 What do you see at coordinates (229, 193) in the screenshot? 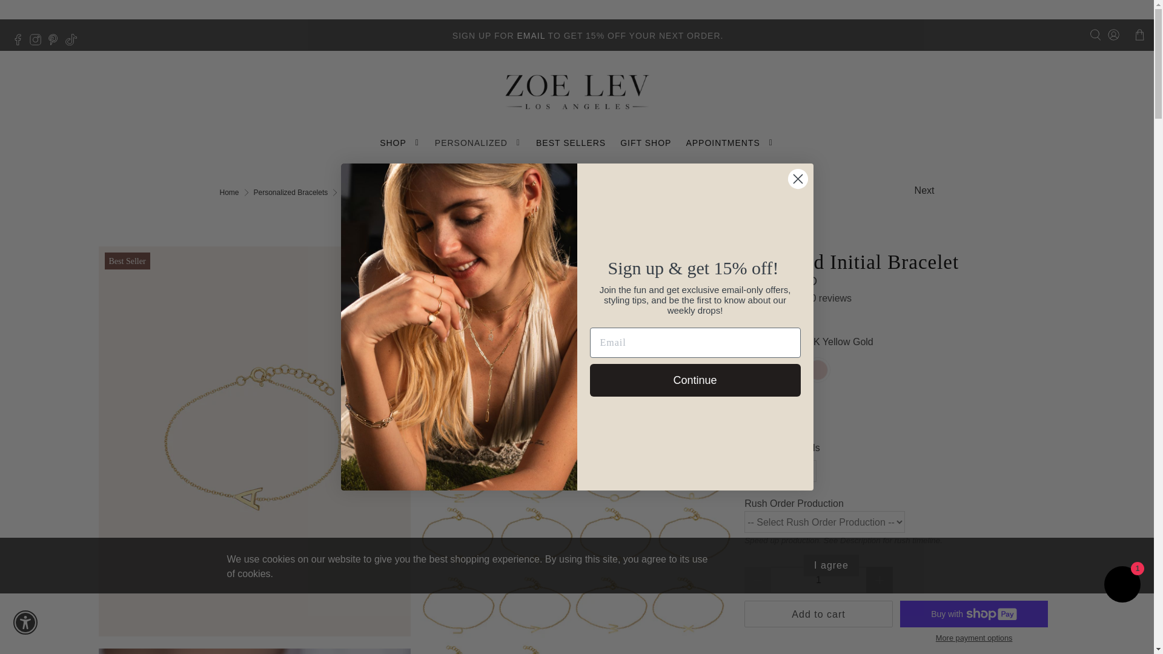
I see `Zoe Lev Jewelry ` at bounding box center [229, 193].